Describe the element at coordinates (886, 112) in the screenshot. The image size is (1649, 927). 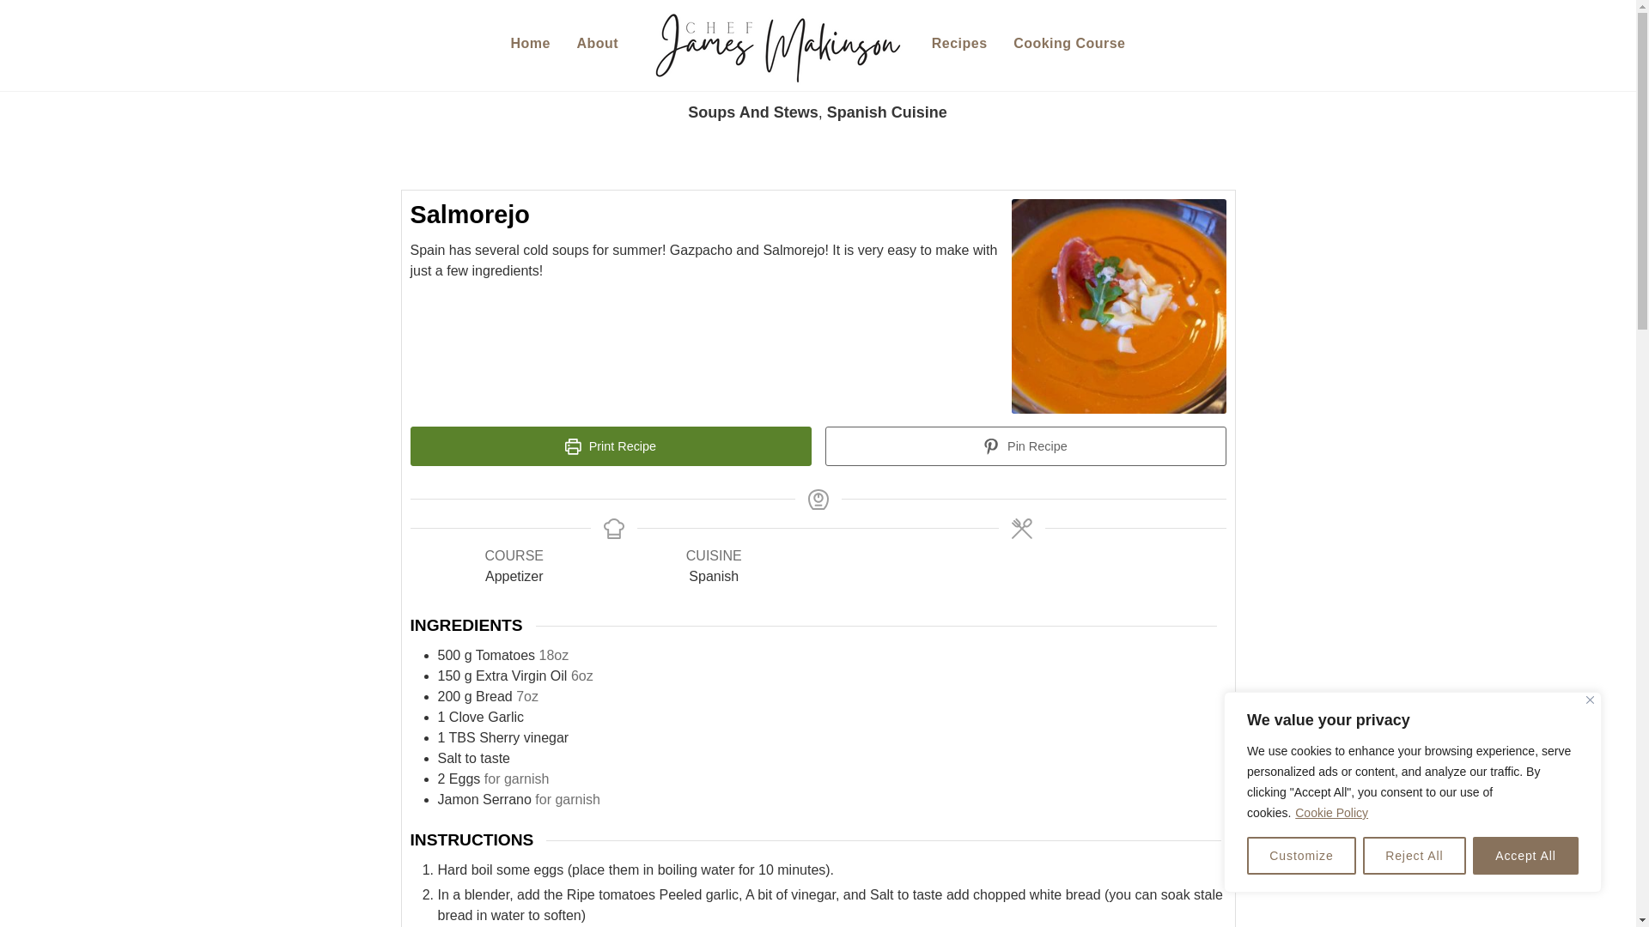
I see `Pin Recipe` at that location.